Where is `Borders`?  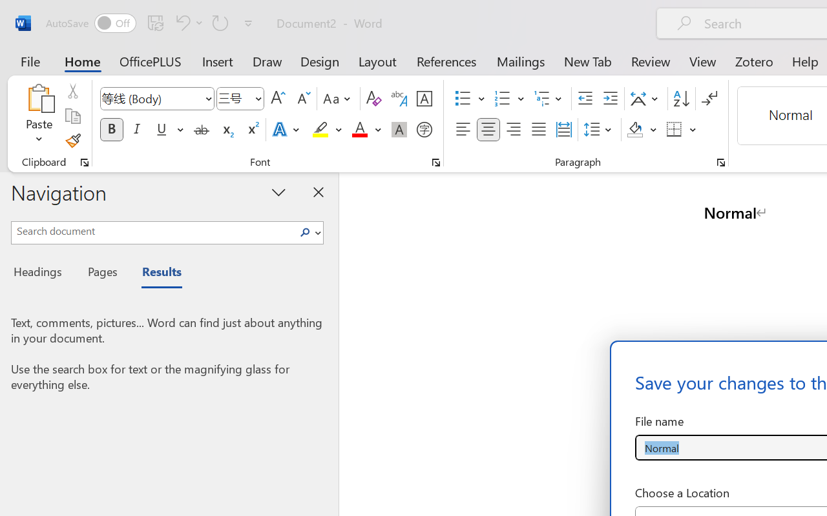
Borders is located at coordinates (682, 130).